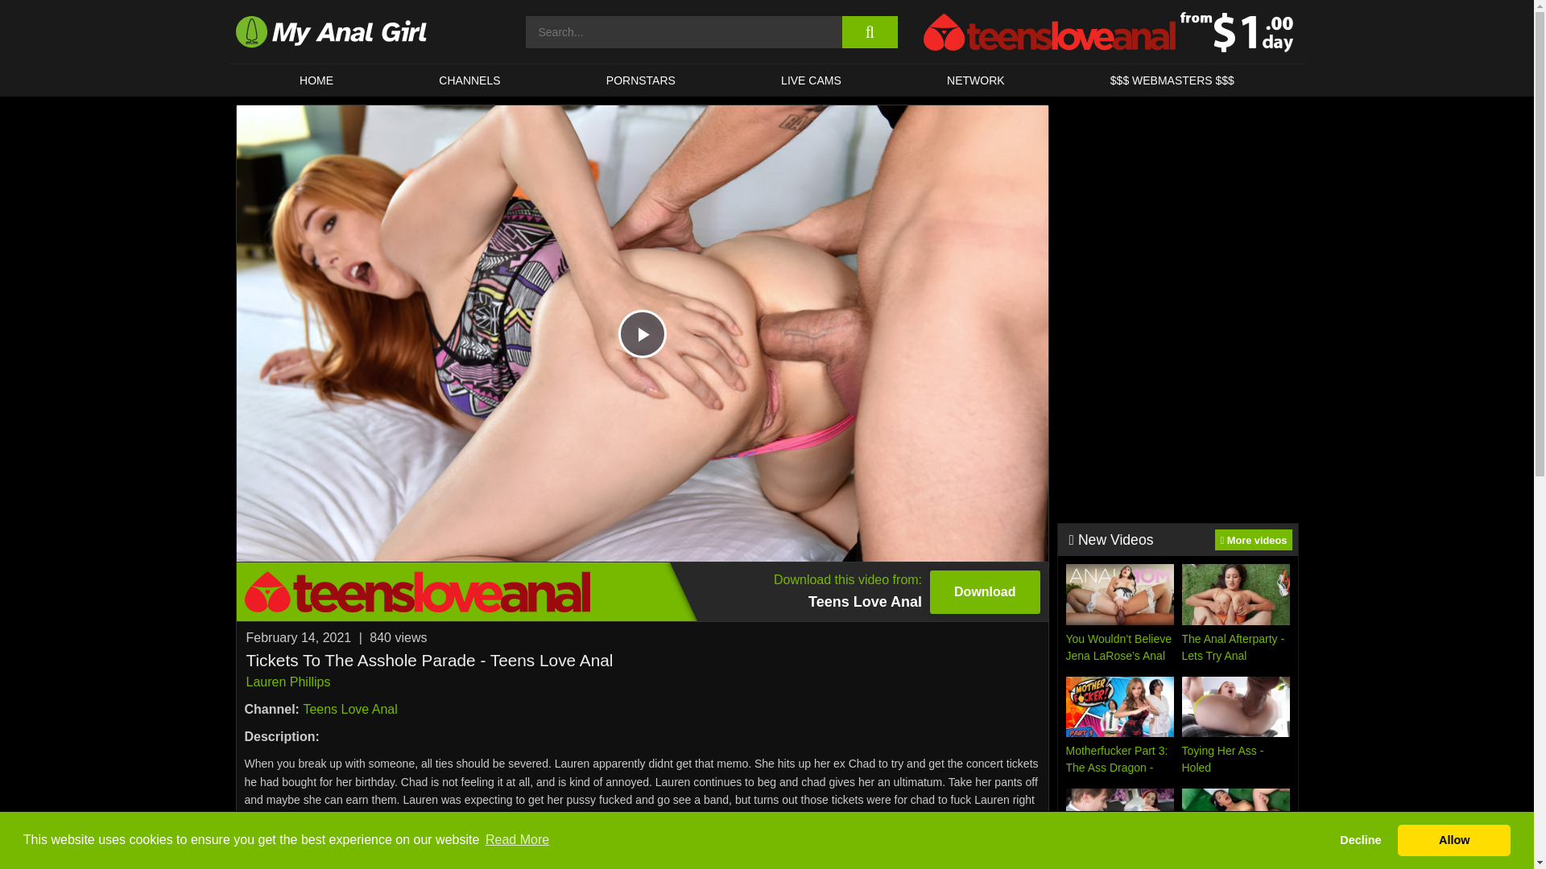 This screenshot has height=869, width=1546. I want to click on Read more, so click(643, 846).